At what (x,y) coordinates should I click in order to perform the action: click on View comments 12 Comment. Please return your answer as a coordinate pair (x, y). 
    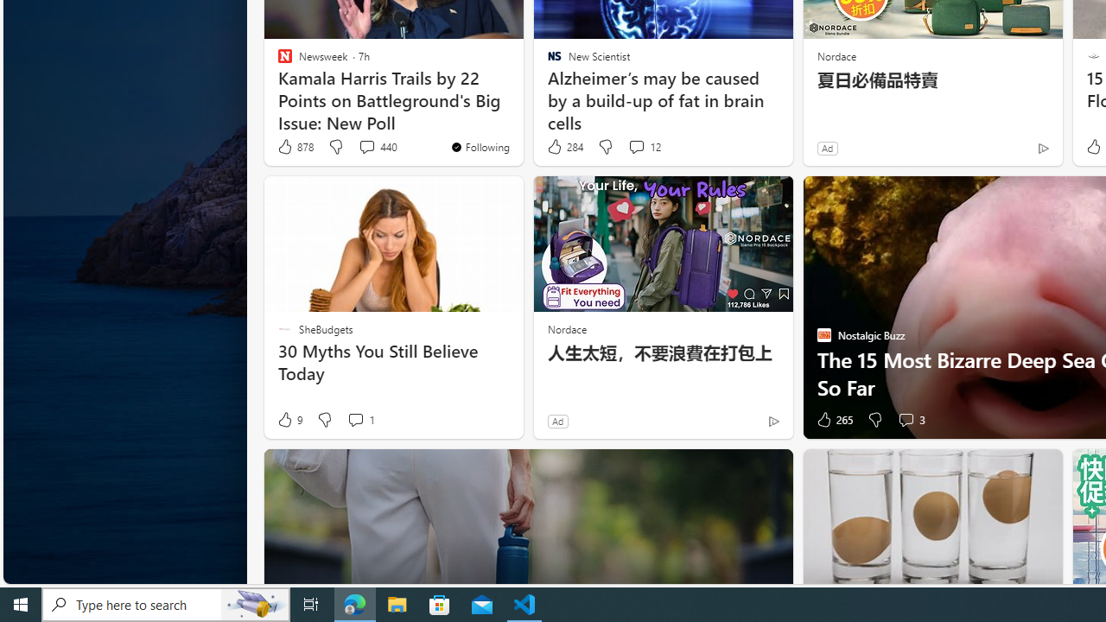
    Looking at the image, I should click on (645, 147).